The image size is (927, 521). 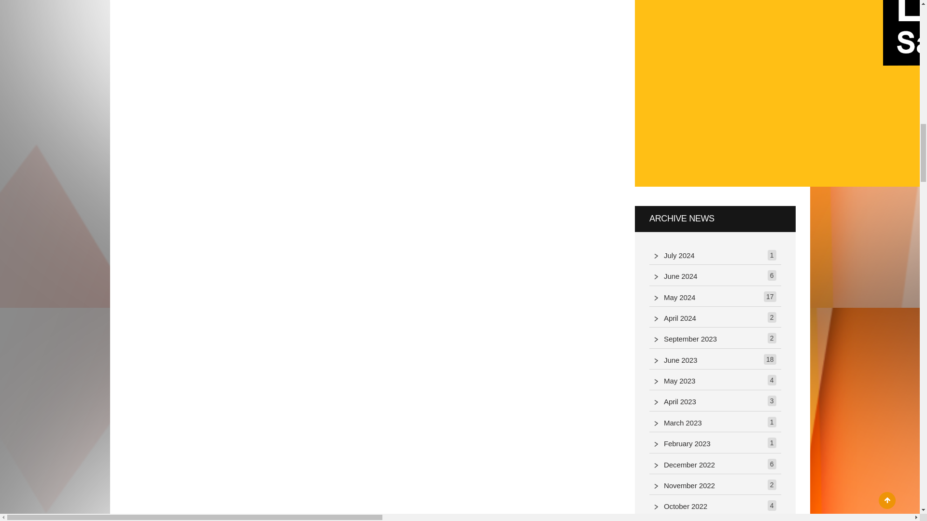 What do you see at coordinates (683, 401) in the screenshot?
I see `April 2023` at bounding box center [683, 401].